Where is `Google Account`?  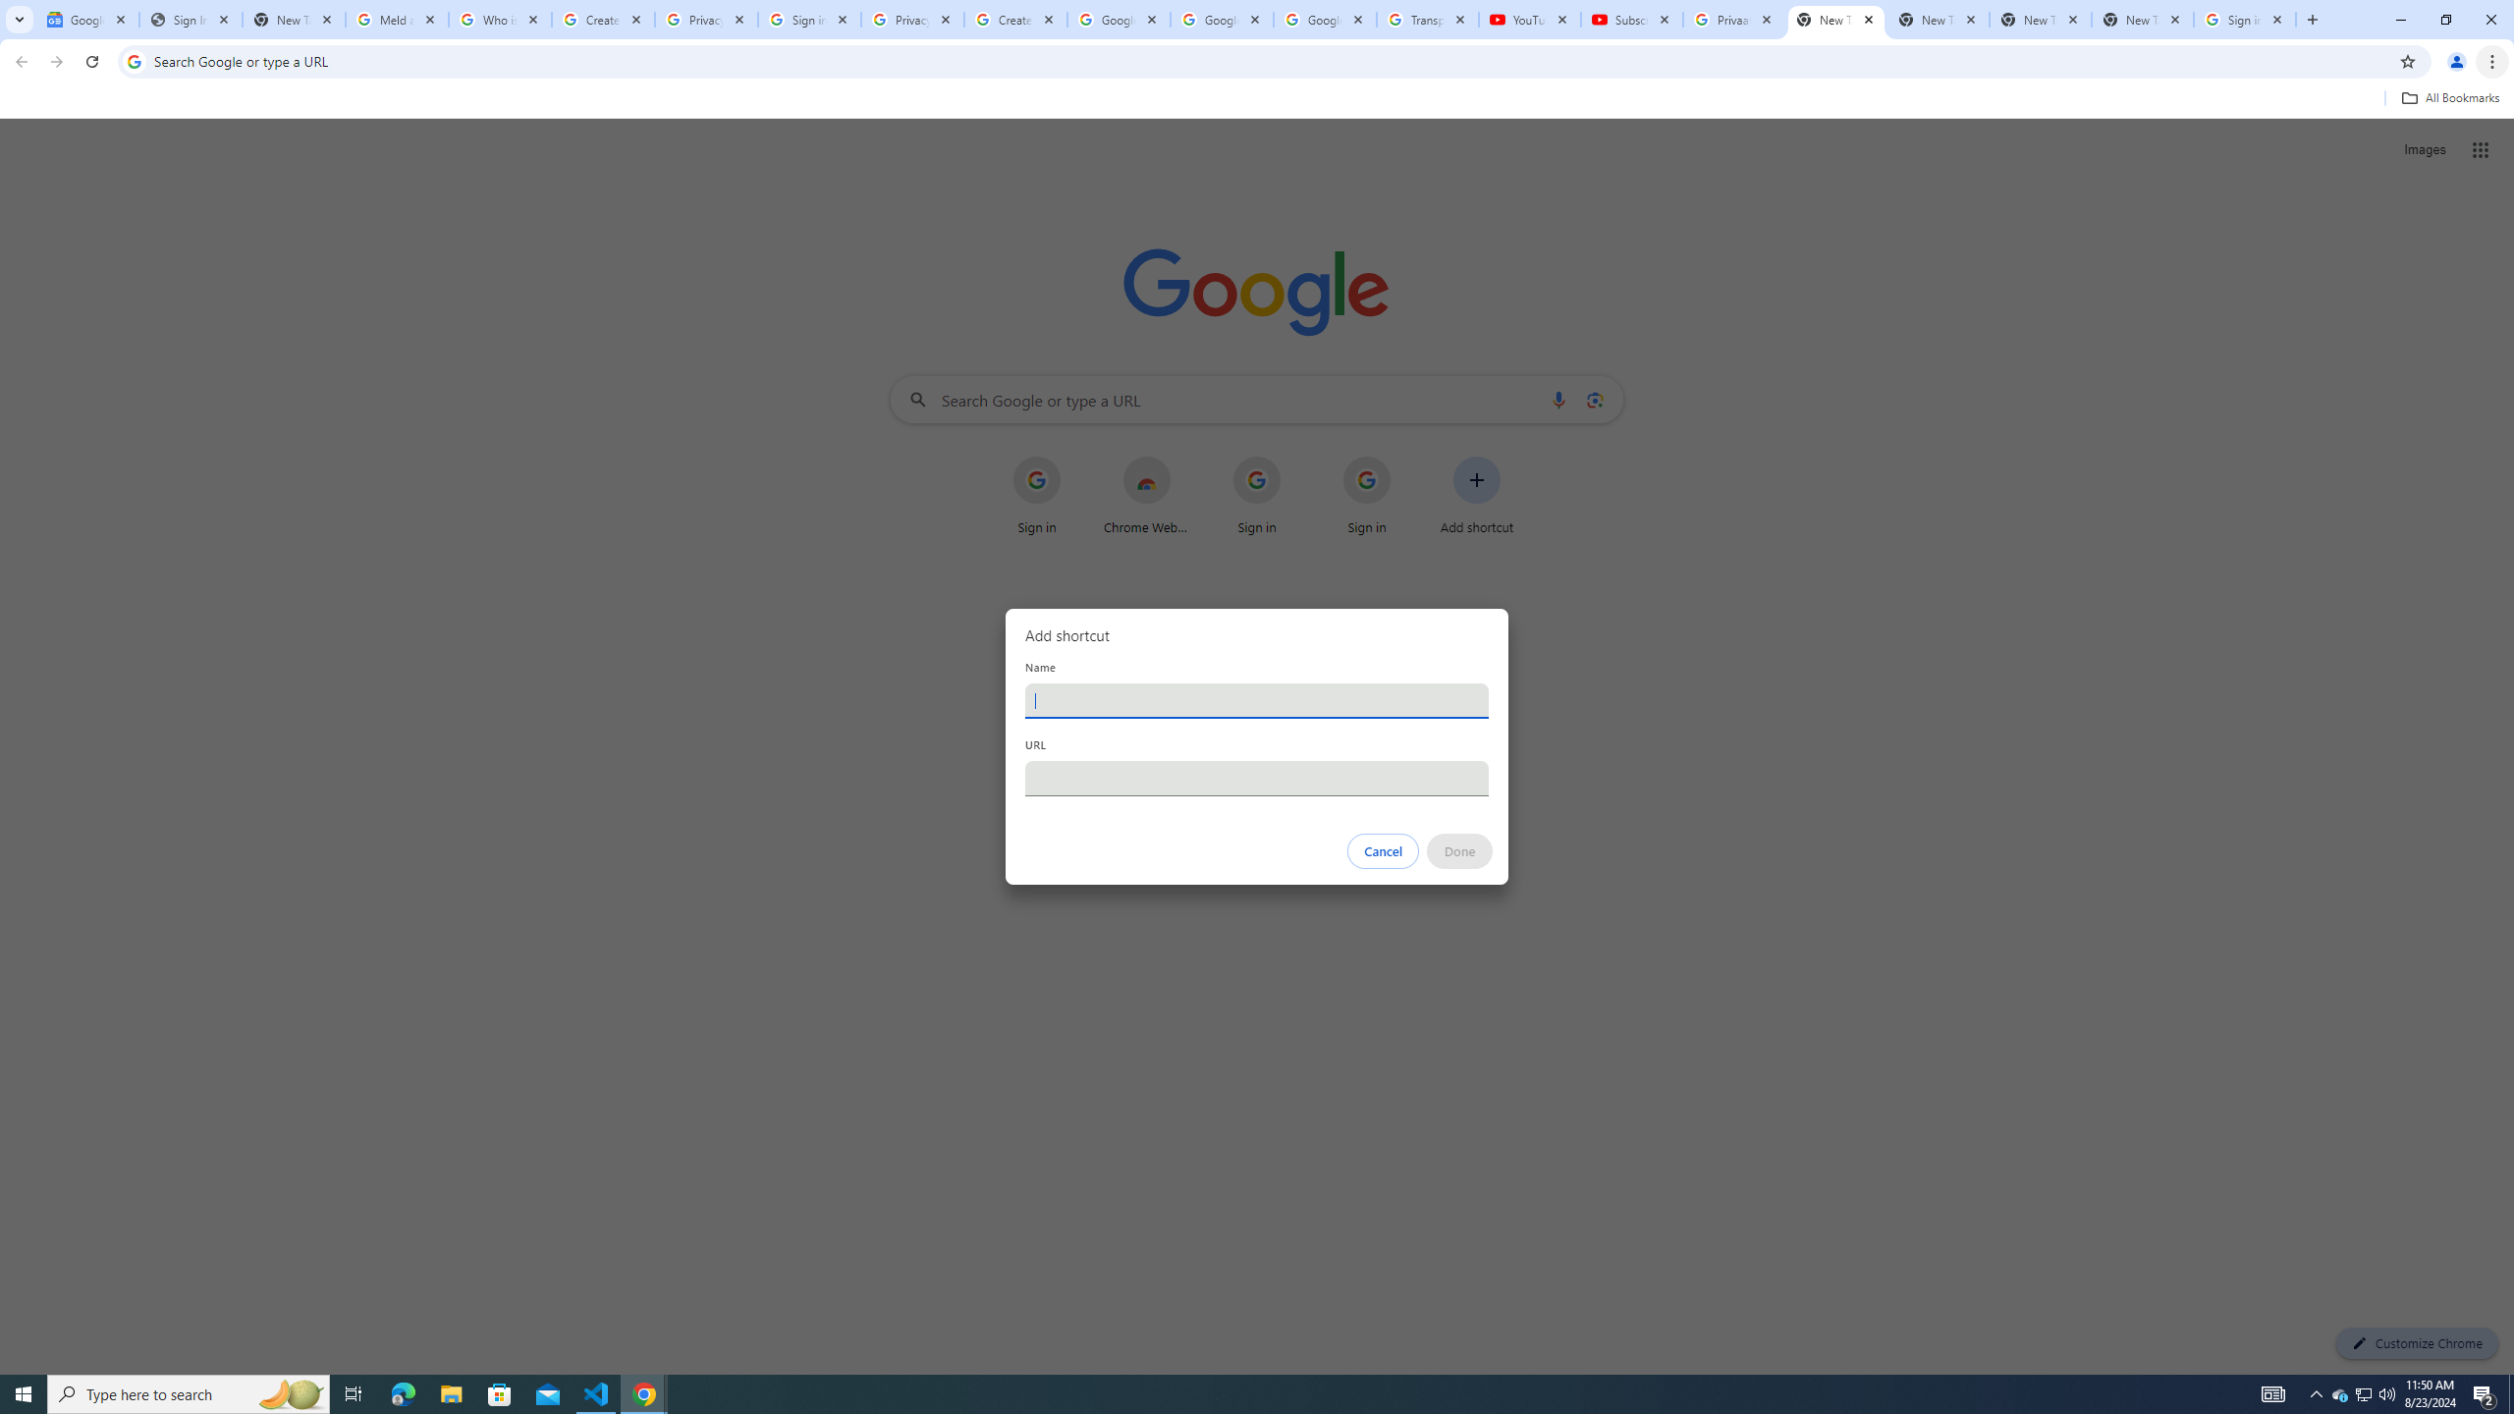 Google Account is located at coordinates (1324, 20).